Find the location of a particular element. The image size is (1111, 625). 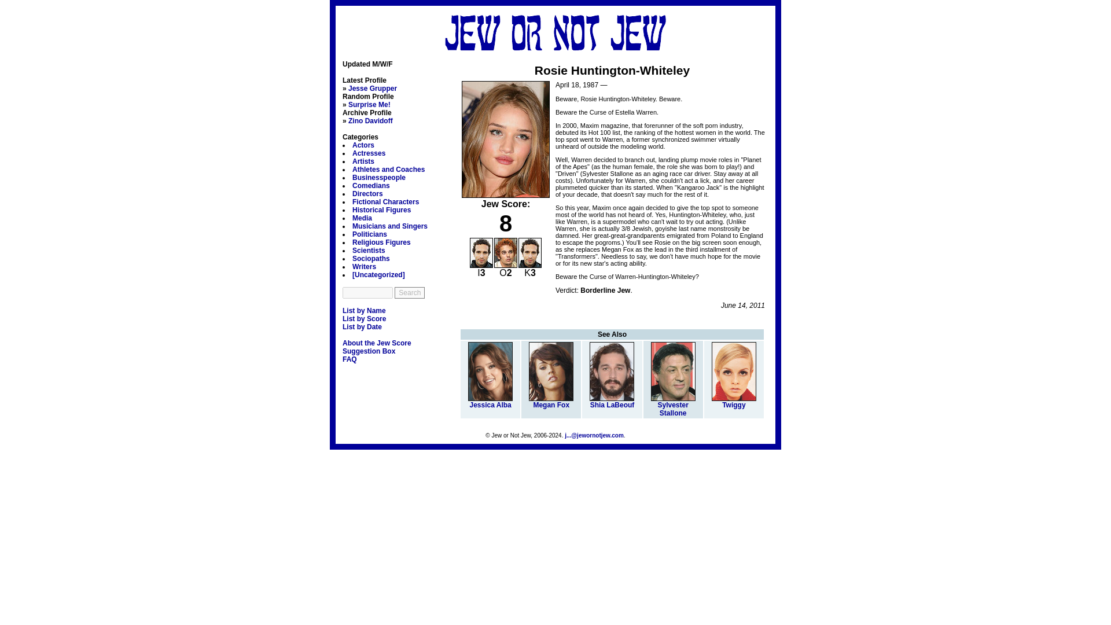

List by Name is located at coordinates (363, 311).